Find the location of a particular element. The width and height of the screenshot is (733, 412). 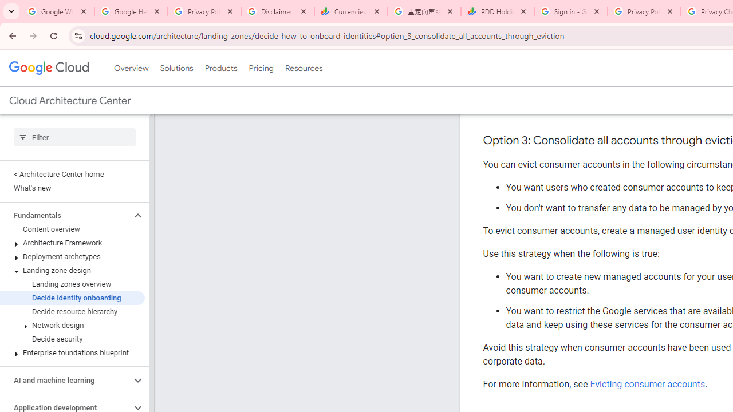

What's new is located at coordinates (72, 188).